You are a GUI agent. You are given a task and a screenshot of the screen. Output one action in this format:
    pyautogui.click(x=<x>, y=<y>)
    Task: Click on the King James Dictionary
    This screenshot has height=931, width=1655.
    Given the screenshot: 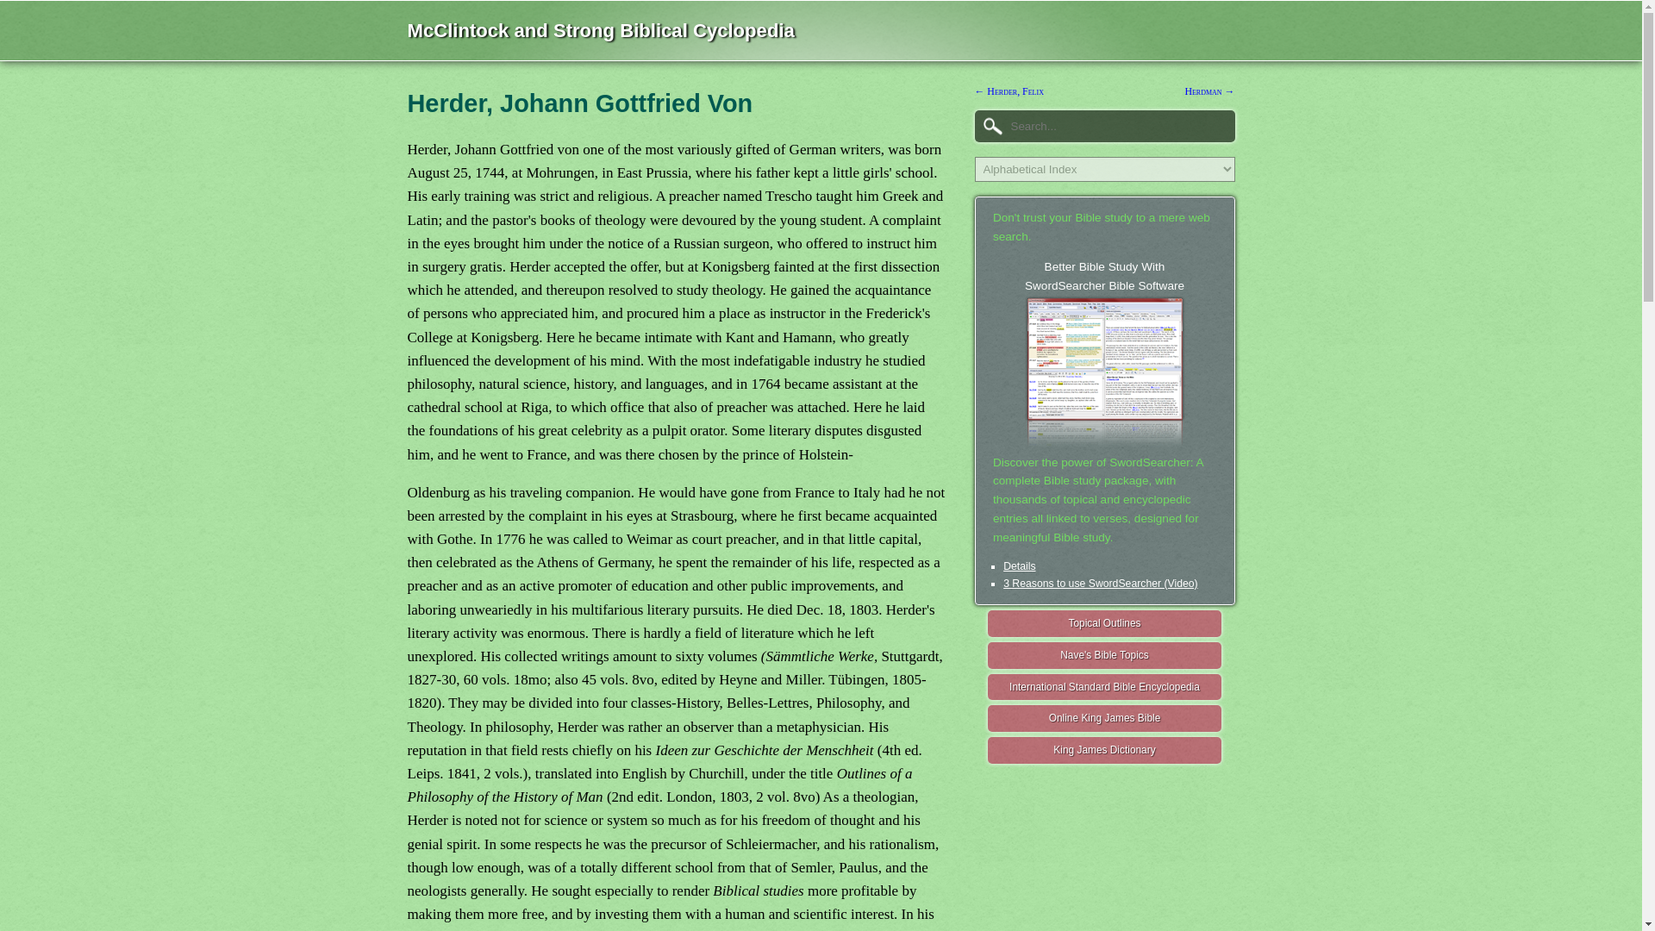 What is the action you would take?
    pyautogui.click(x=1105, y=750)
    